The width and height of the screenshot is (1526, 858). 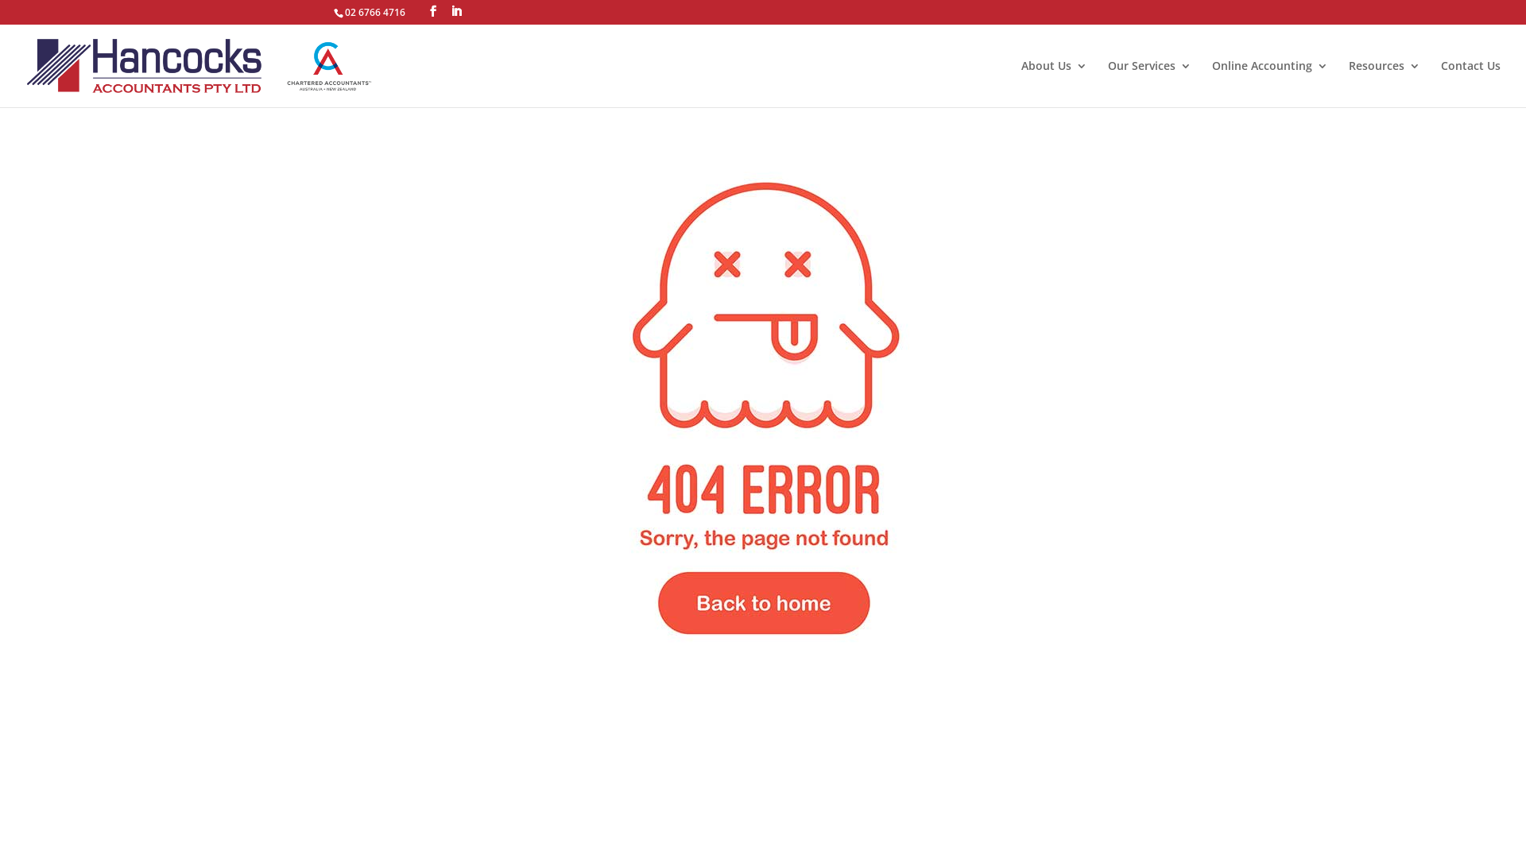 I want to click on Contact Us, so click(x=1470, y=84).